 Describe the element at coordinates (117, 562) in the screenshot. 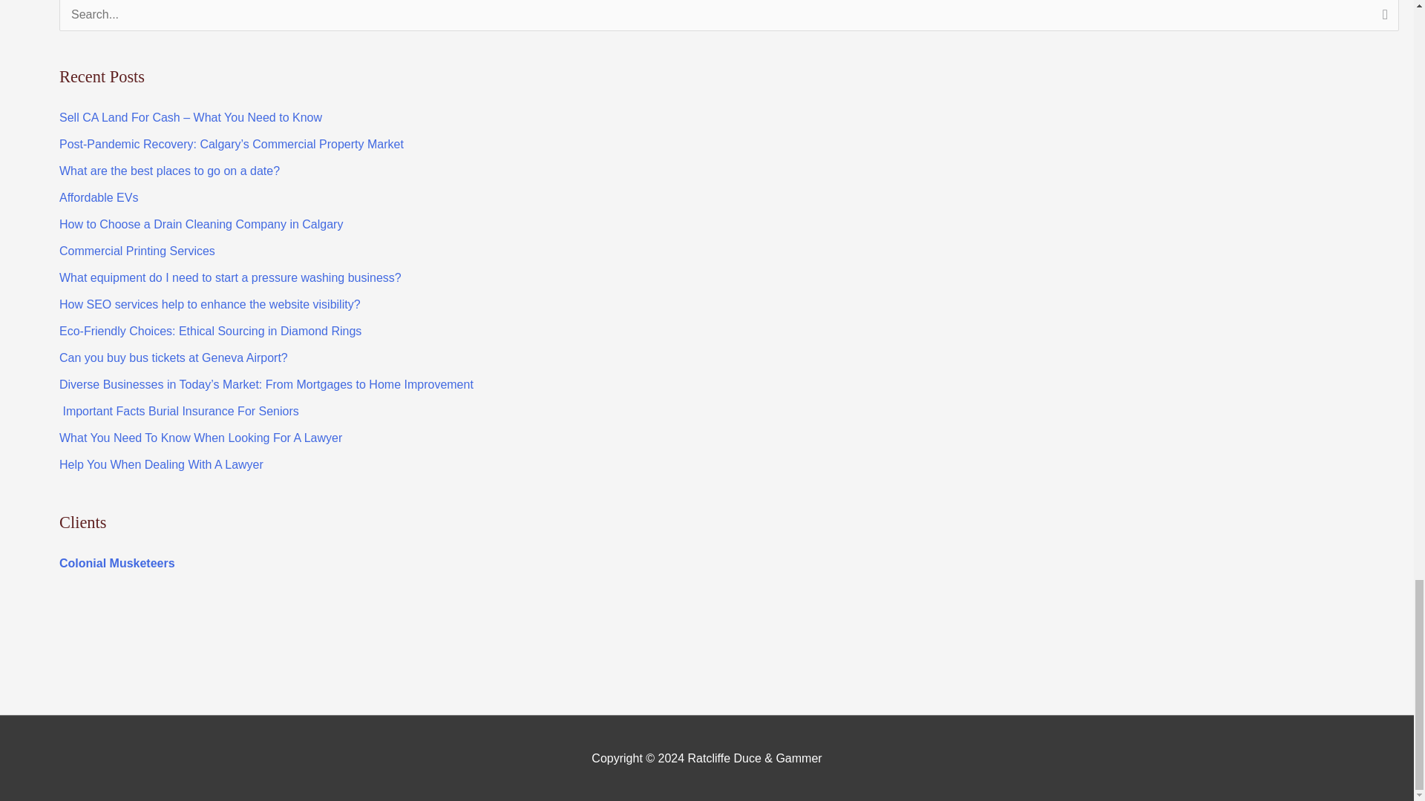

I see `Colonial Musketeers` at that location.